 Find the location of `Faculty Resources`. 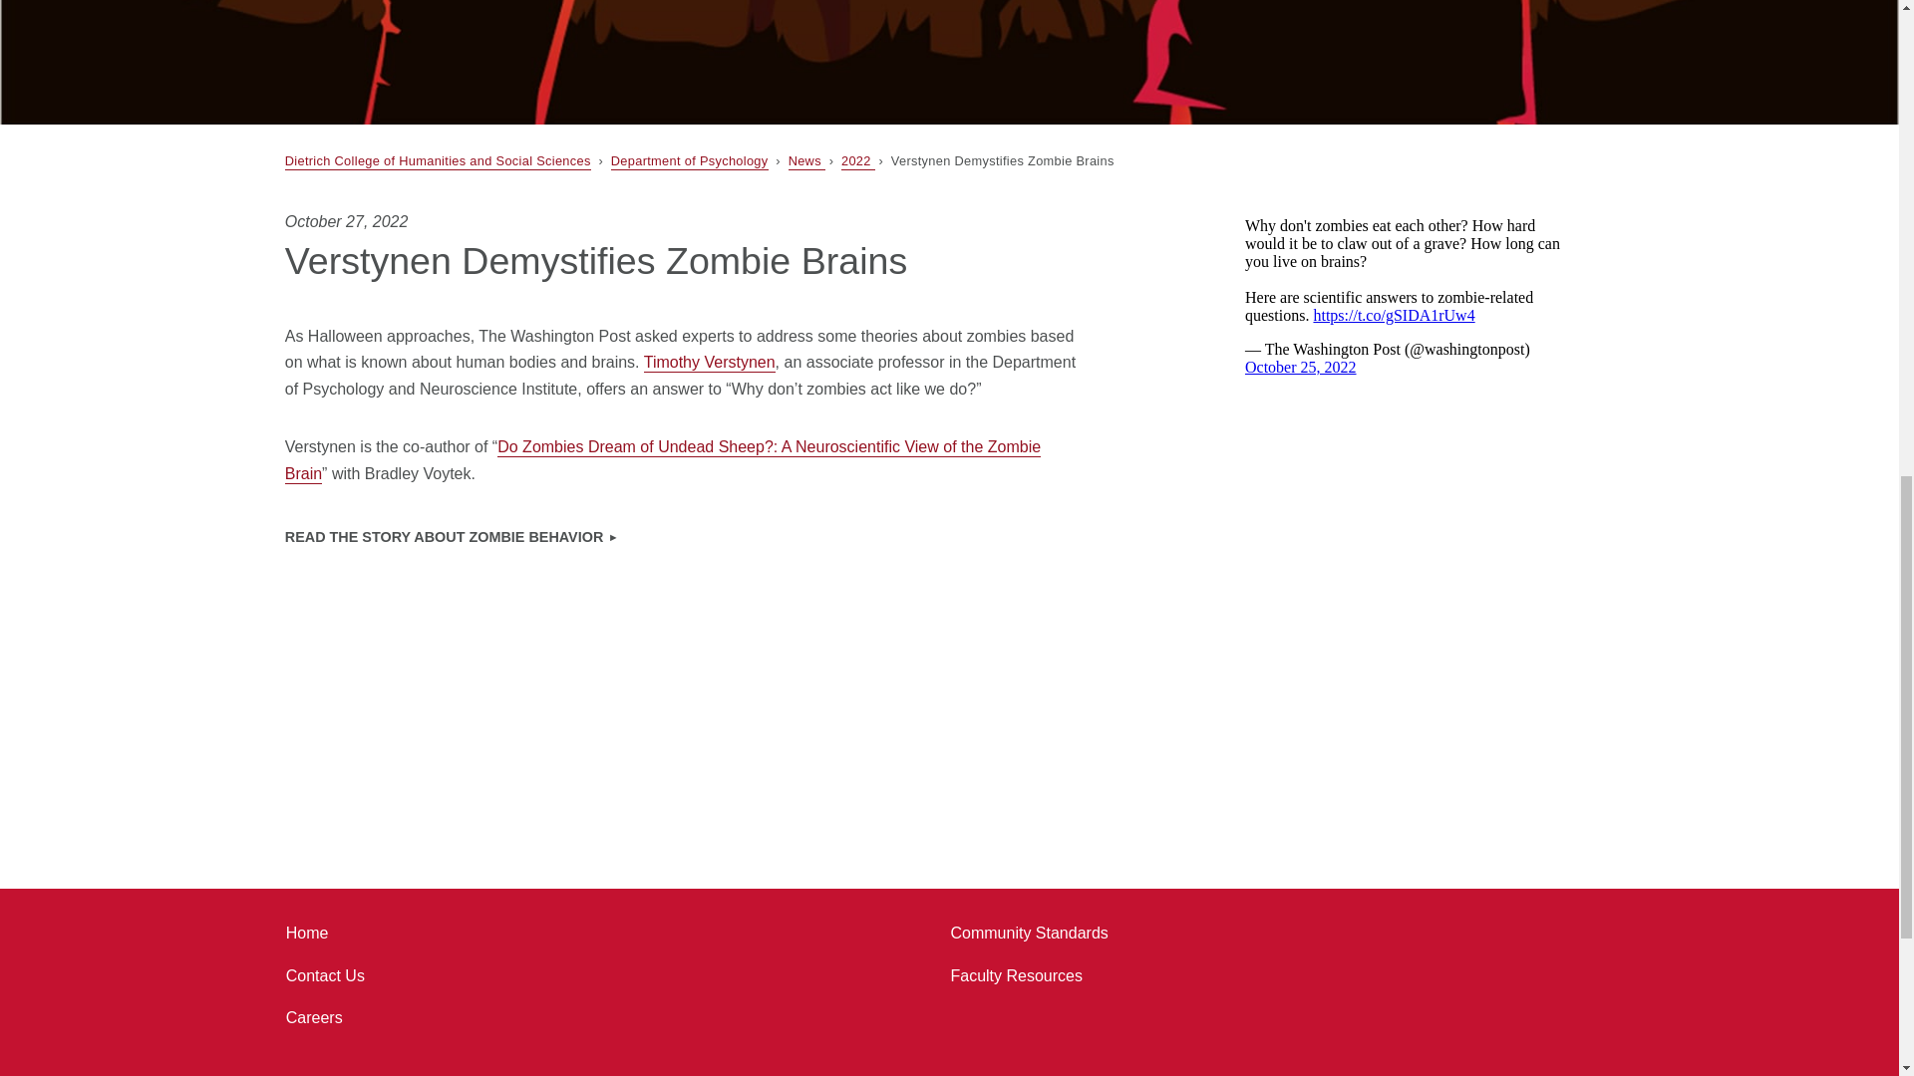

Faculty Resources is located at coordinates (1016, 976).